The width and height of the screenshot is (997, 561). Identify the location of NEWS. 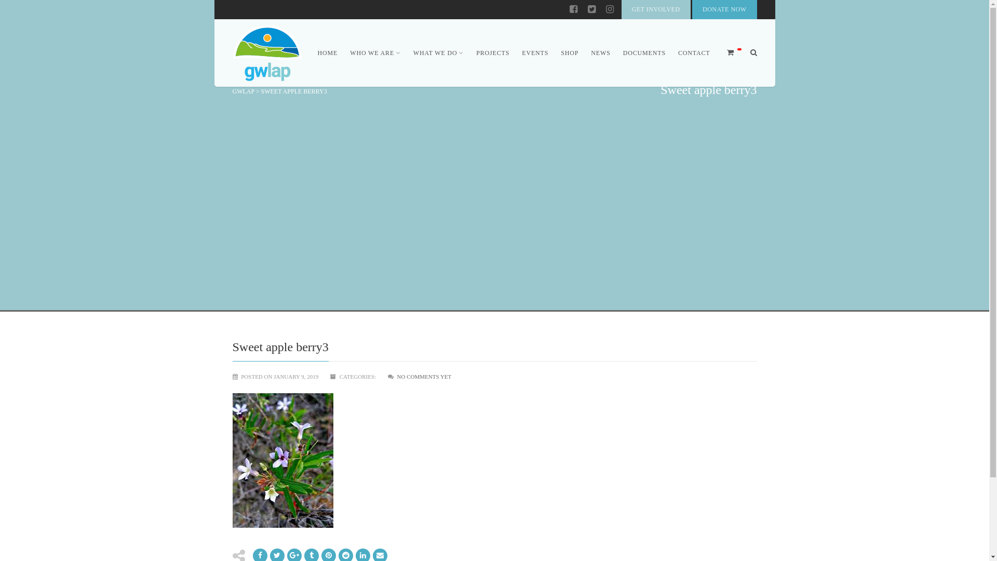
(600, 53).